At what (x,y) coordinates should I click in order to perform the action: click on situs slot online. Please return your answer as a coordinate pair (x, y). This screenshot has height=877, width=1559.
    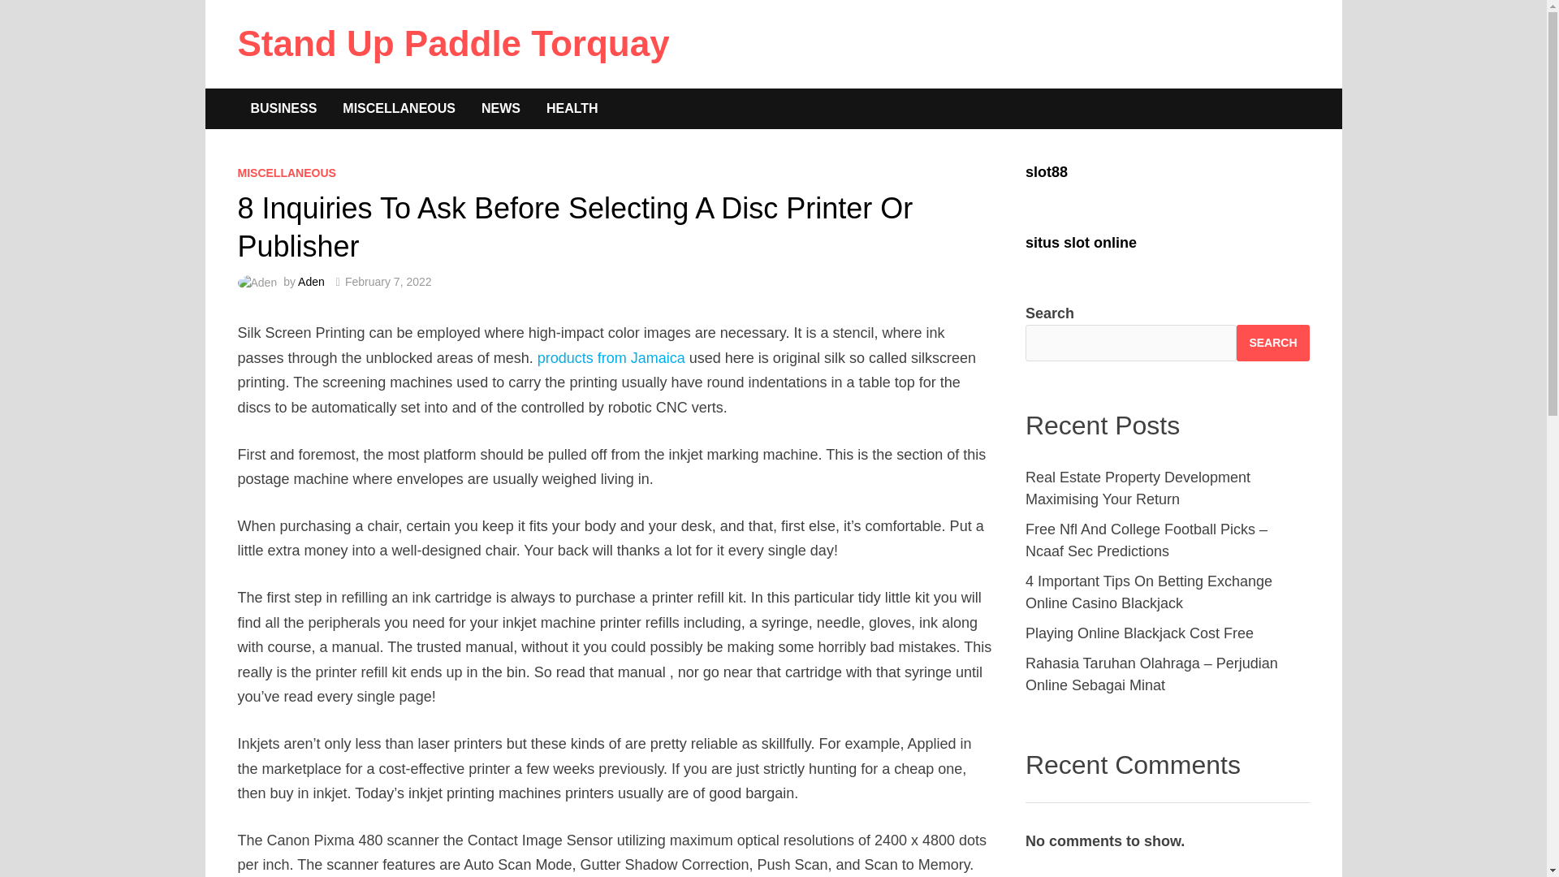
    Looking at the image, I should click on (1081, 242).